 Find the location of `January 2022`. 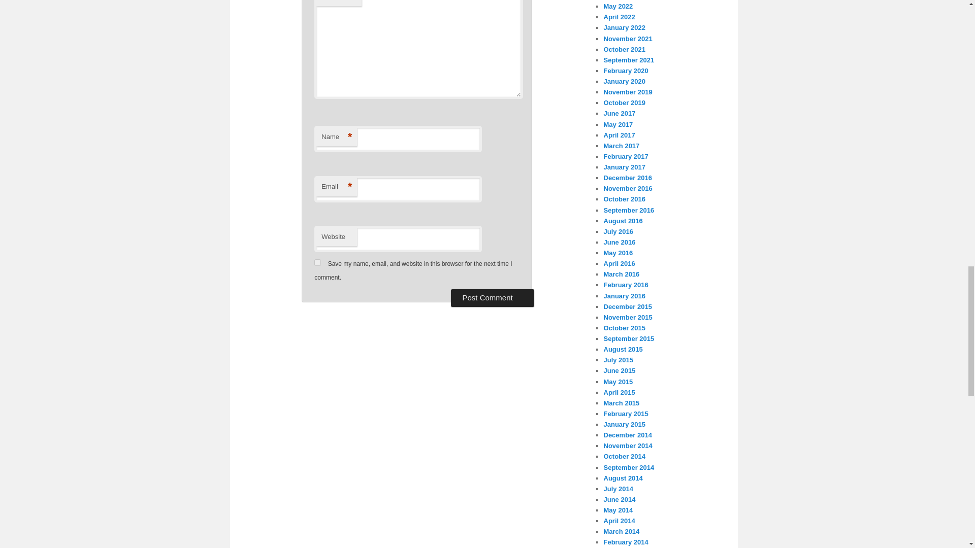

January 2022 is located at coordinates (624, 27).